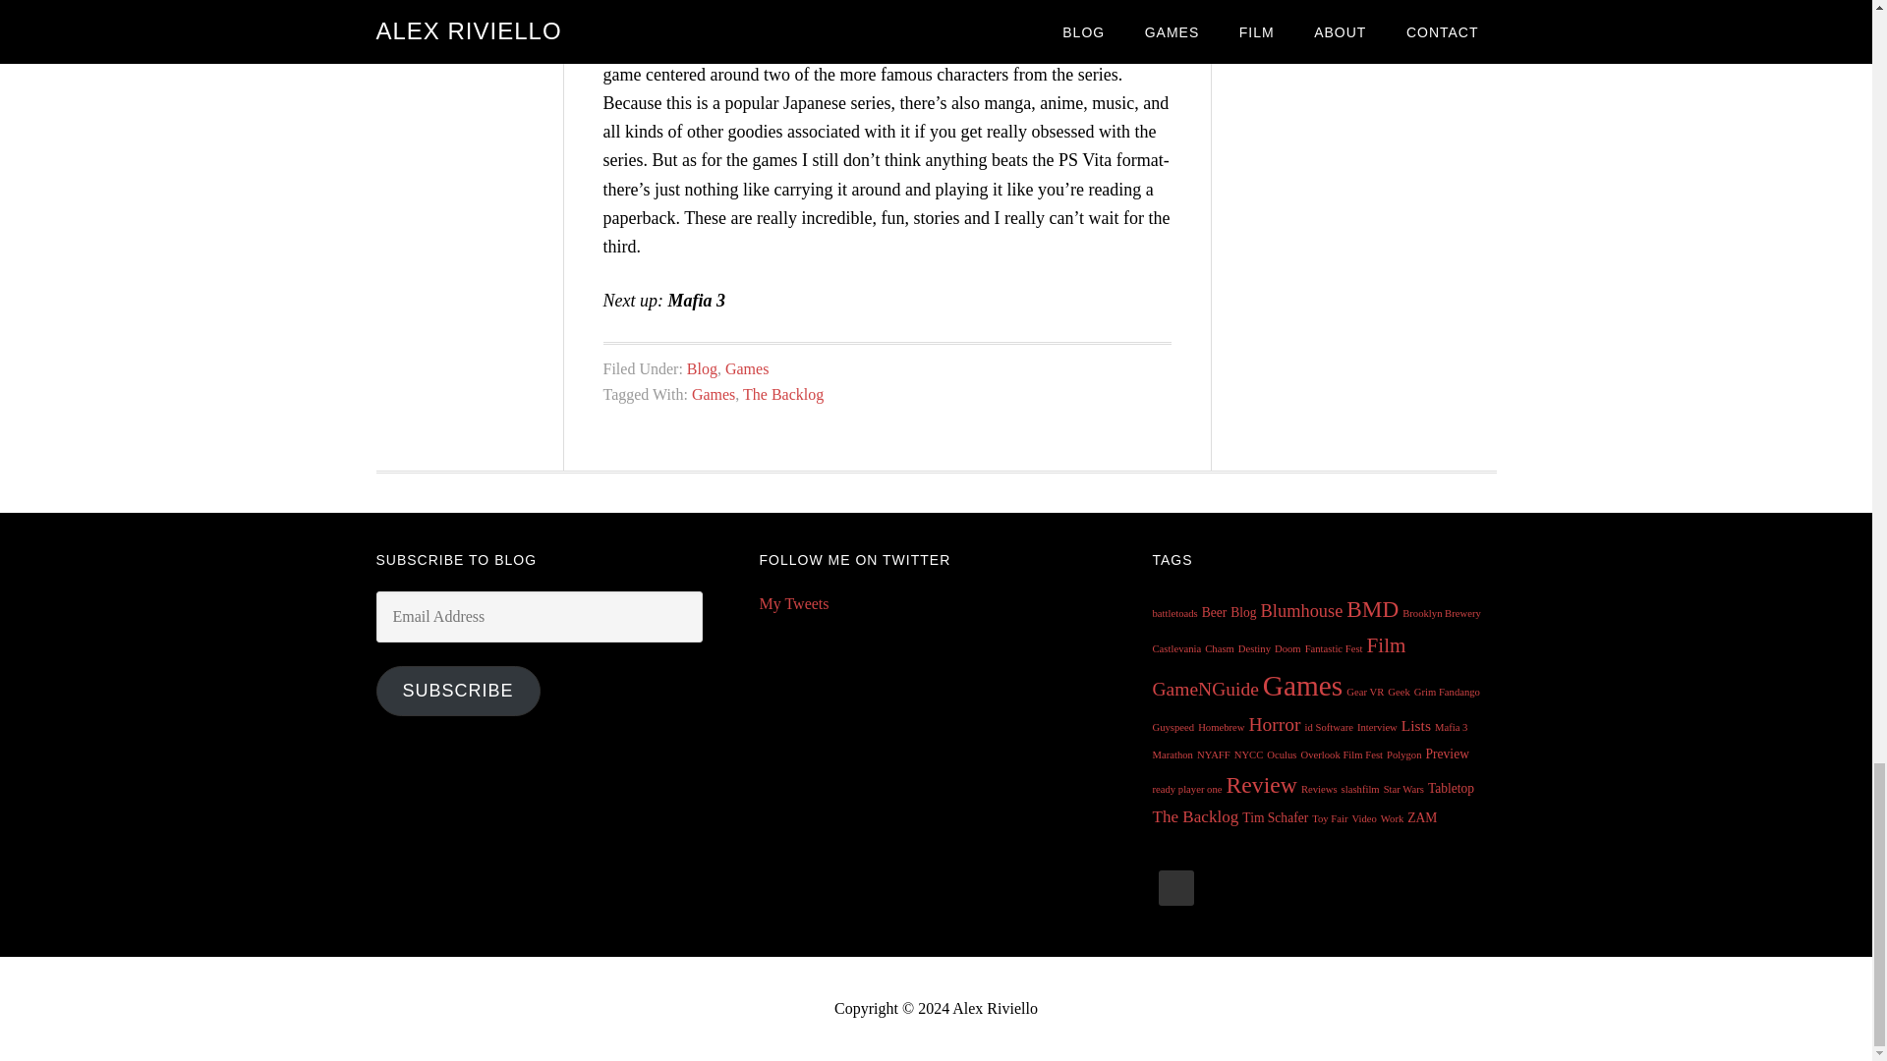 Image resolution: width=1887 pixels, height=1061 pixels. I want to click on Castlevania, so click(1175, 648).